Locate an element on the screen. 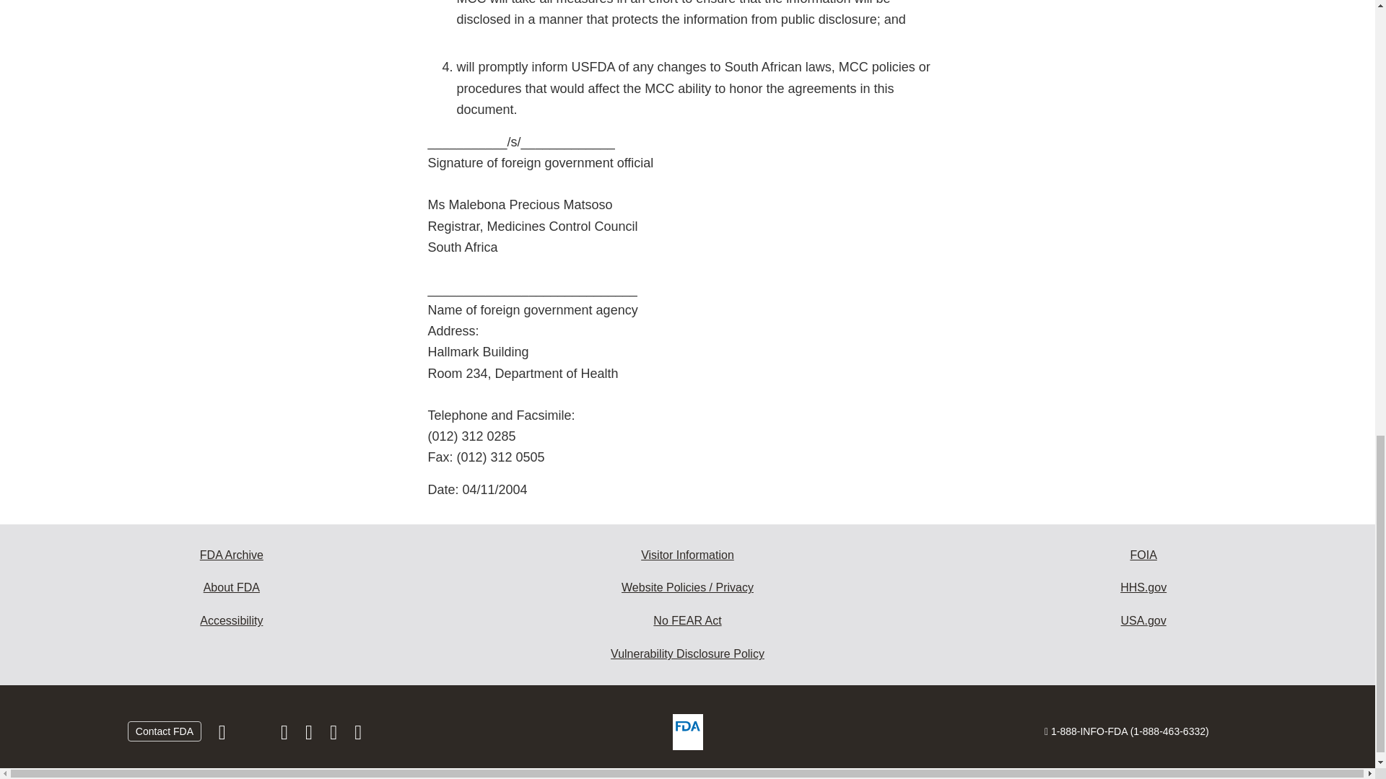 Image resolution: width=1386 pixels, height=779 pixels. Freedom of Information Act is located at coordinates (1143, 555).